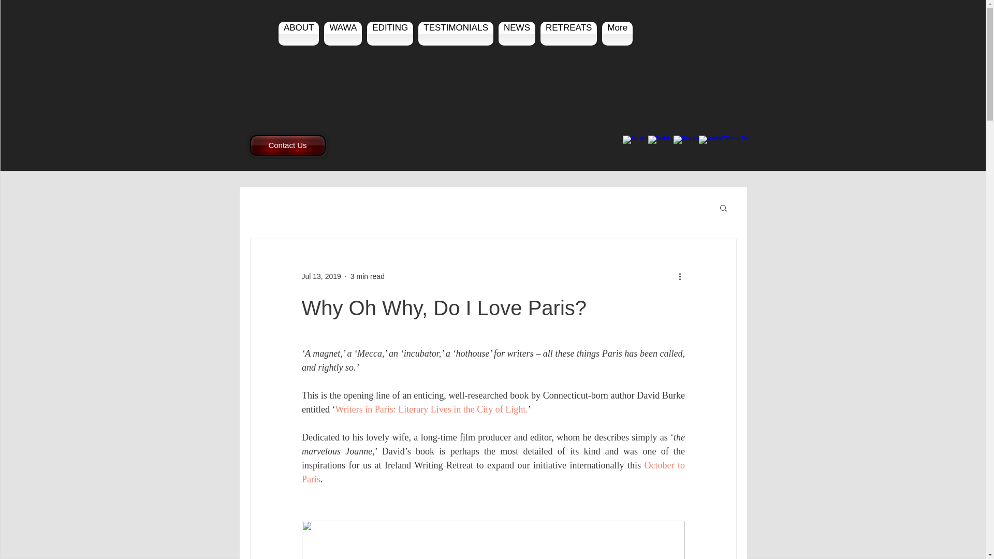 Image resolution: width=994 pixels, height=559 pixels. What do you see at coordinates (517, 33) in the screenshot?
I see `NEWS` at bounding box center [517, 33].